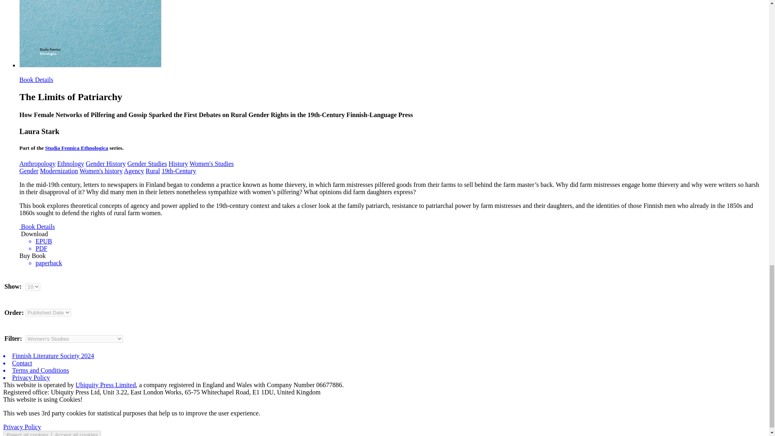 Image resolution: width=775 pixels, height=436 pixels. Describe the element at coordinates (71, 163) in the screenshot. I see `Ethnology` at that location.